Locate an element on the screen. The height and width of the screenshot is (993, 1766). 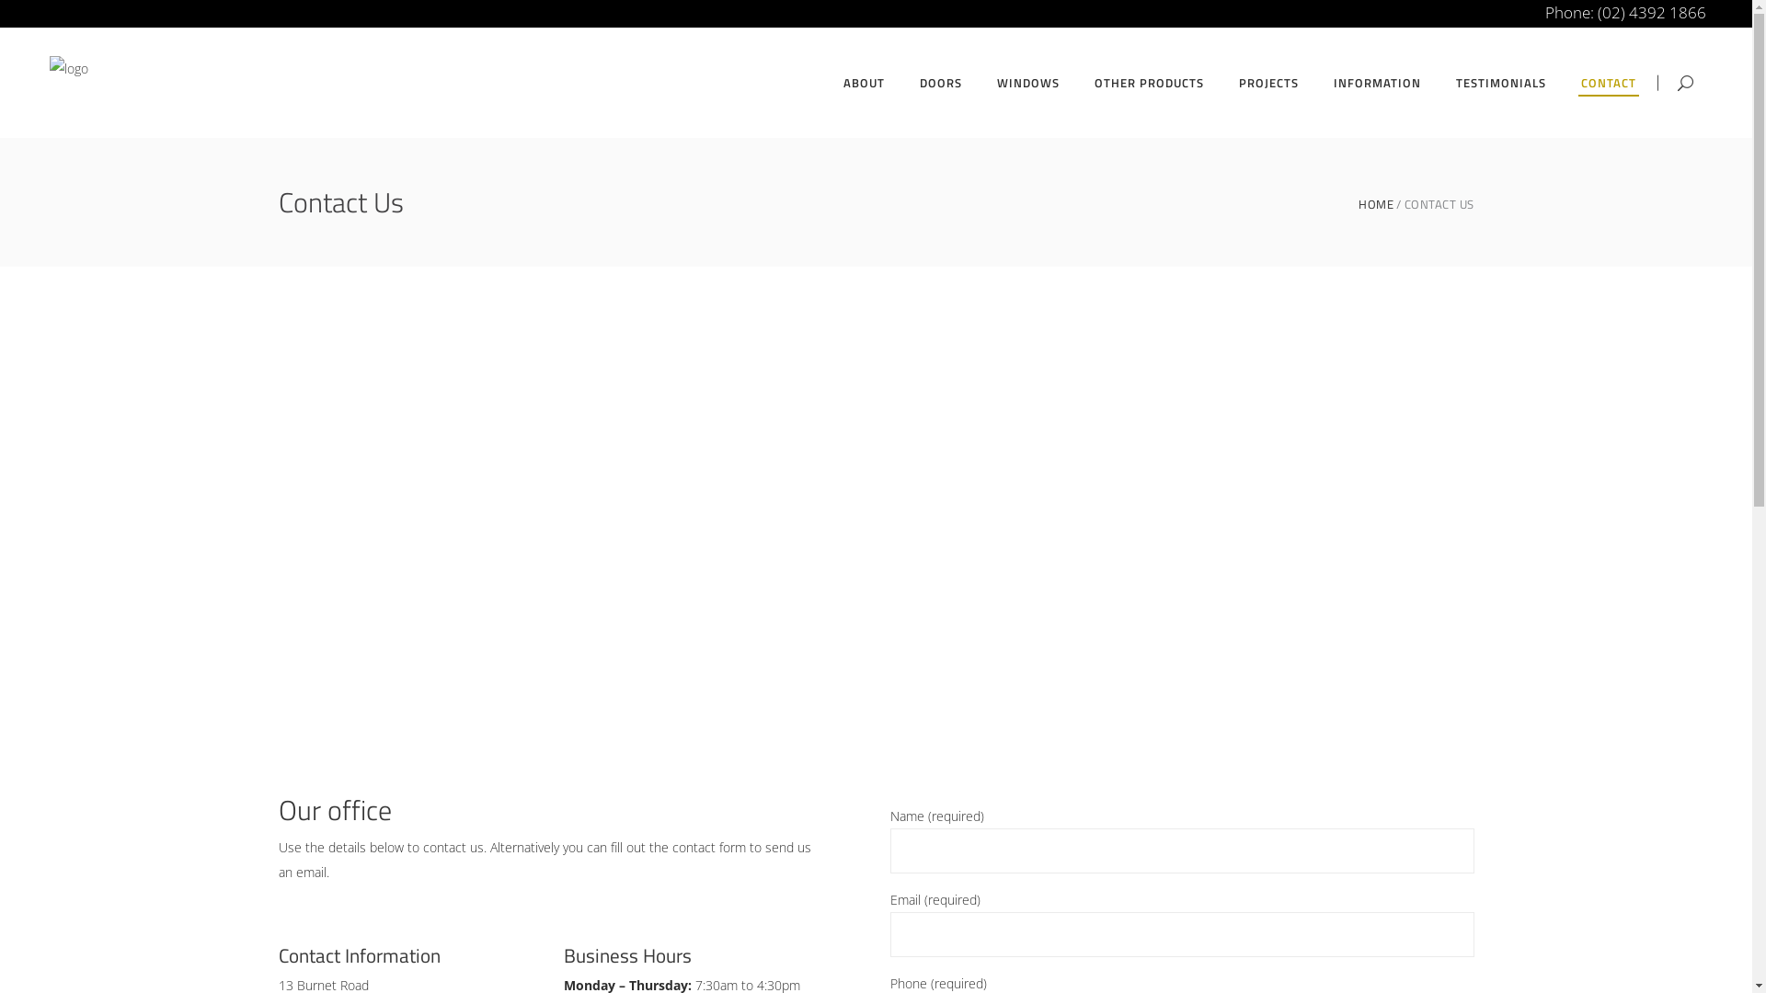
HOME is located at coordinates (1376, 204).